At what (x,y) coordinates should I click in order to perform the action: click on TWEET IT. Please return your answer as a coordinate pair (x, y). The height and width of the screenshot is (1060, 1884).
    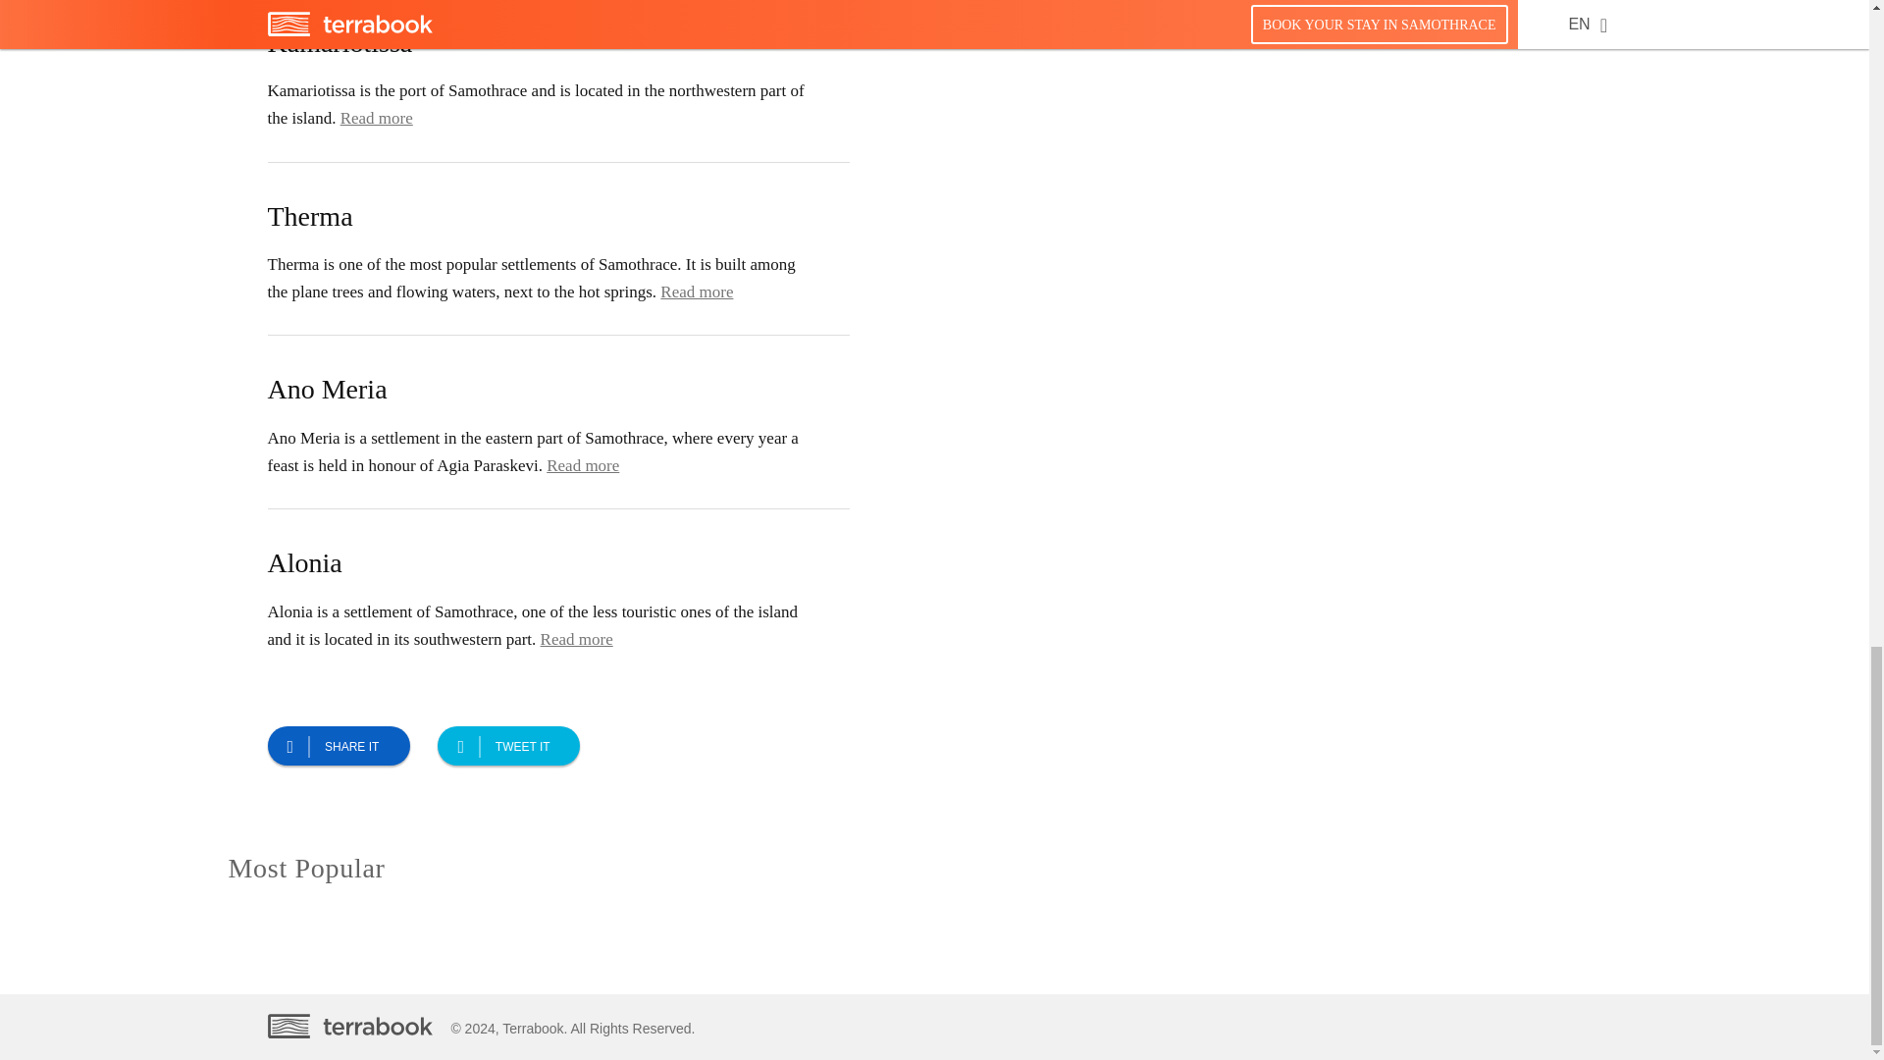
    Looking at the image, I should click on (508, 745).